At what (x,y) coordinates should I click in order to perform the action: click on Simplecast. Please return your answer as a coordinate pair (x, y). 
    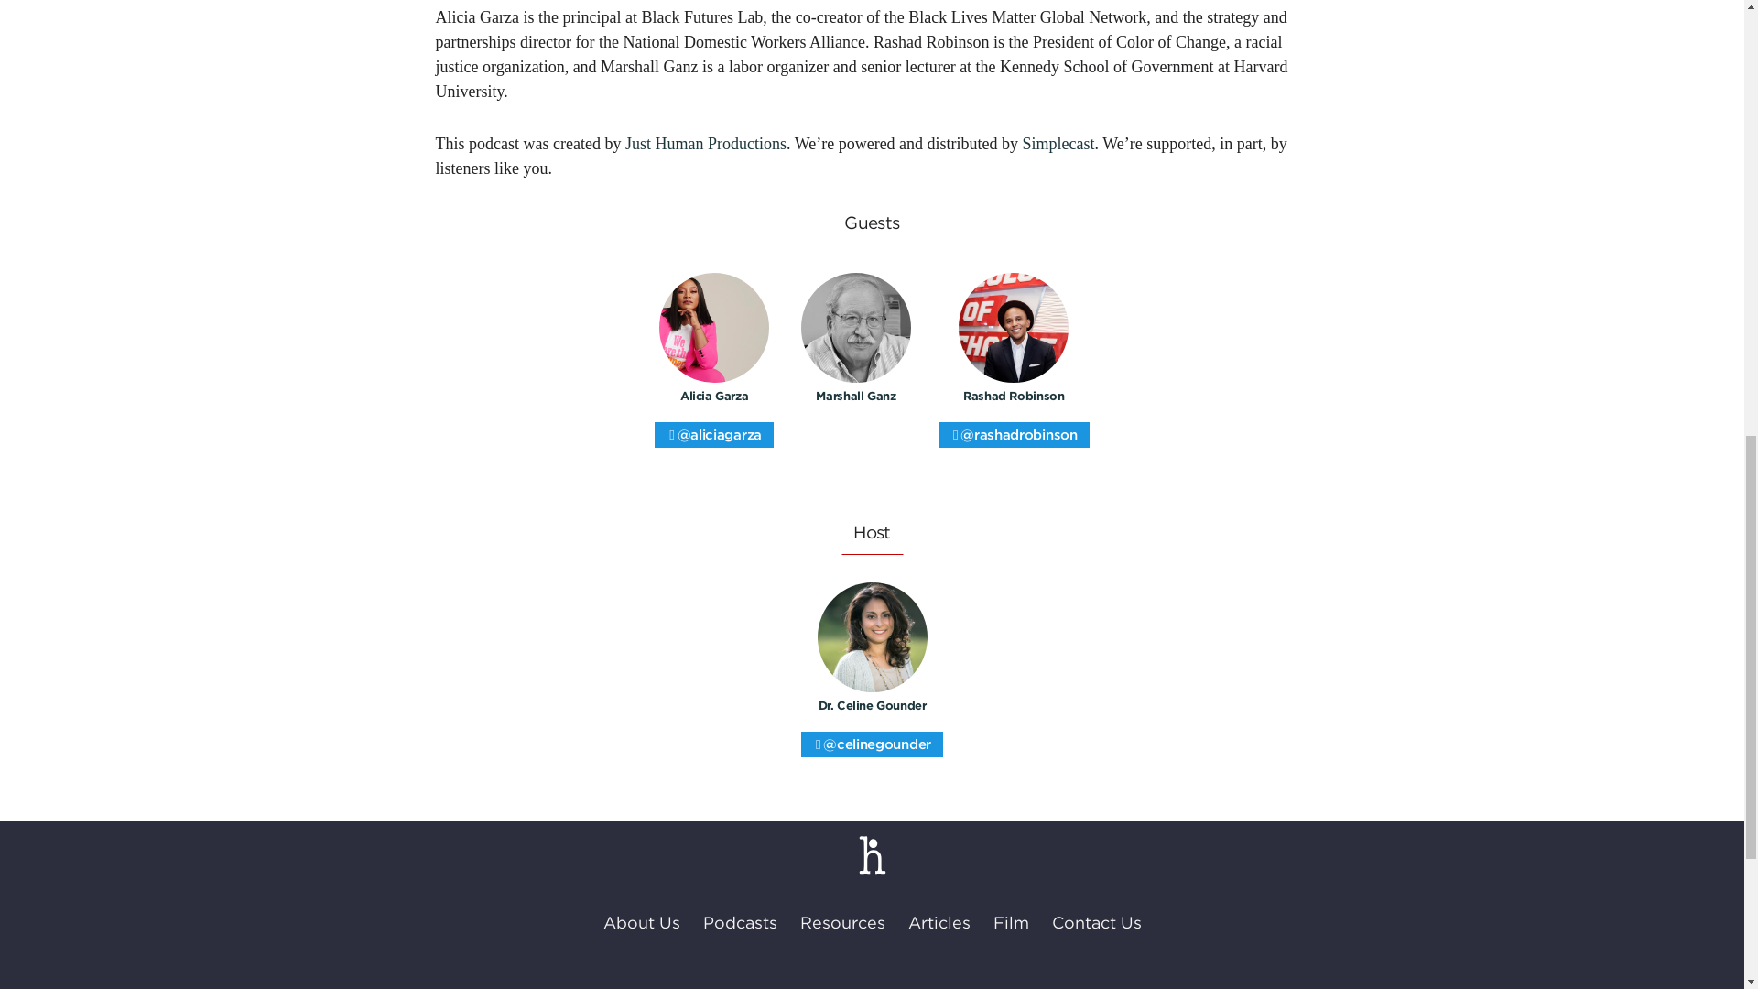
    Looking at the image, I should click on (1058, 143).